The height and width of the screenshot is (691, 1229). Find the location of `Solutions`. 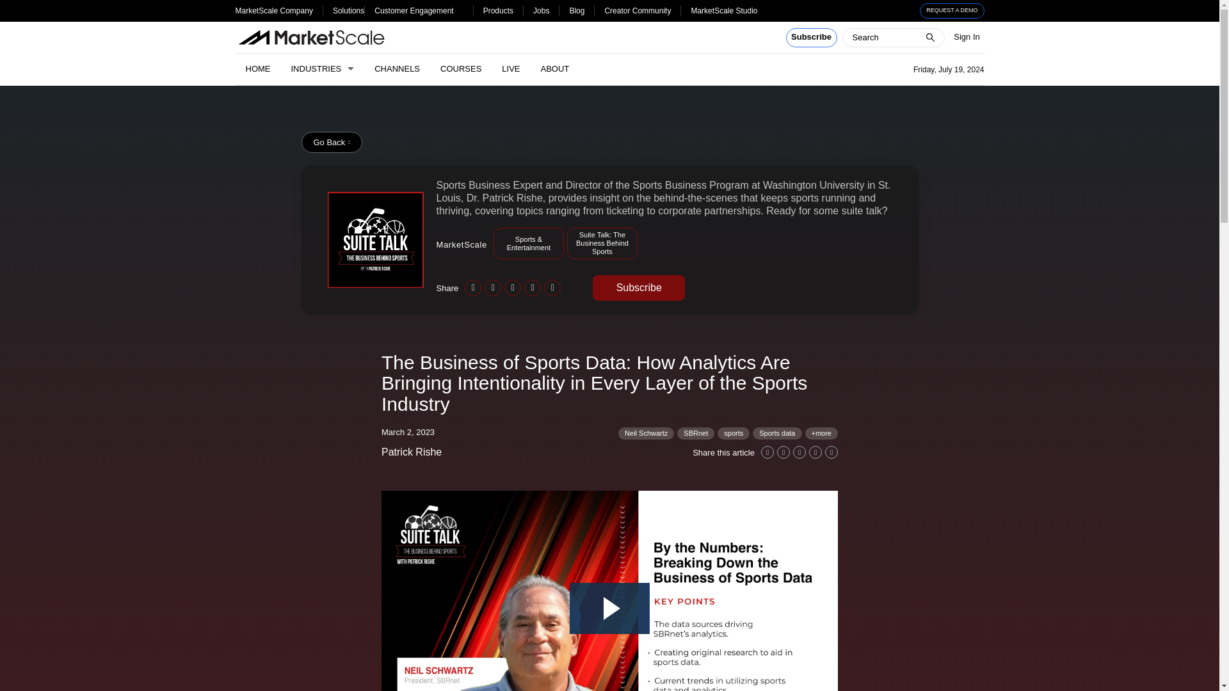

Solutions is located at coordinates (348, 10).